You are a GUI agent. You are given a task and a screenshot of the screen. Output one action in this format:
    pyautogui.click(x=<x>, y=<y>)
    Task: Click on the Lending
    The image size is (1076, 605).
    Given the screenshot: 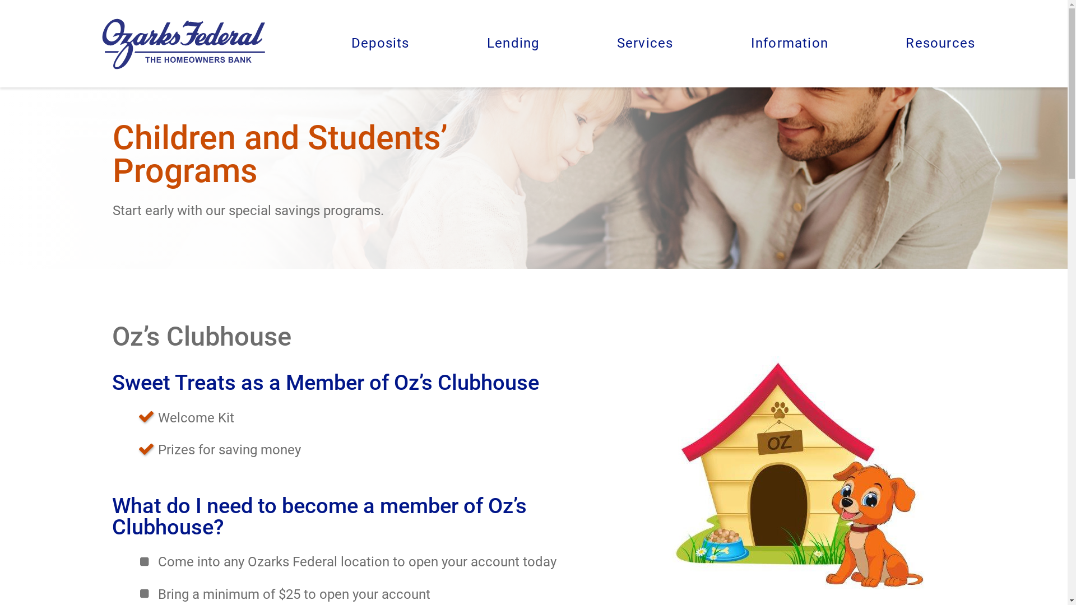 What is the action you would take?
    pyautogui.click(x=513, y=44)
    